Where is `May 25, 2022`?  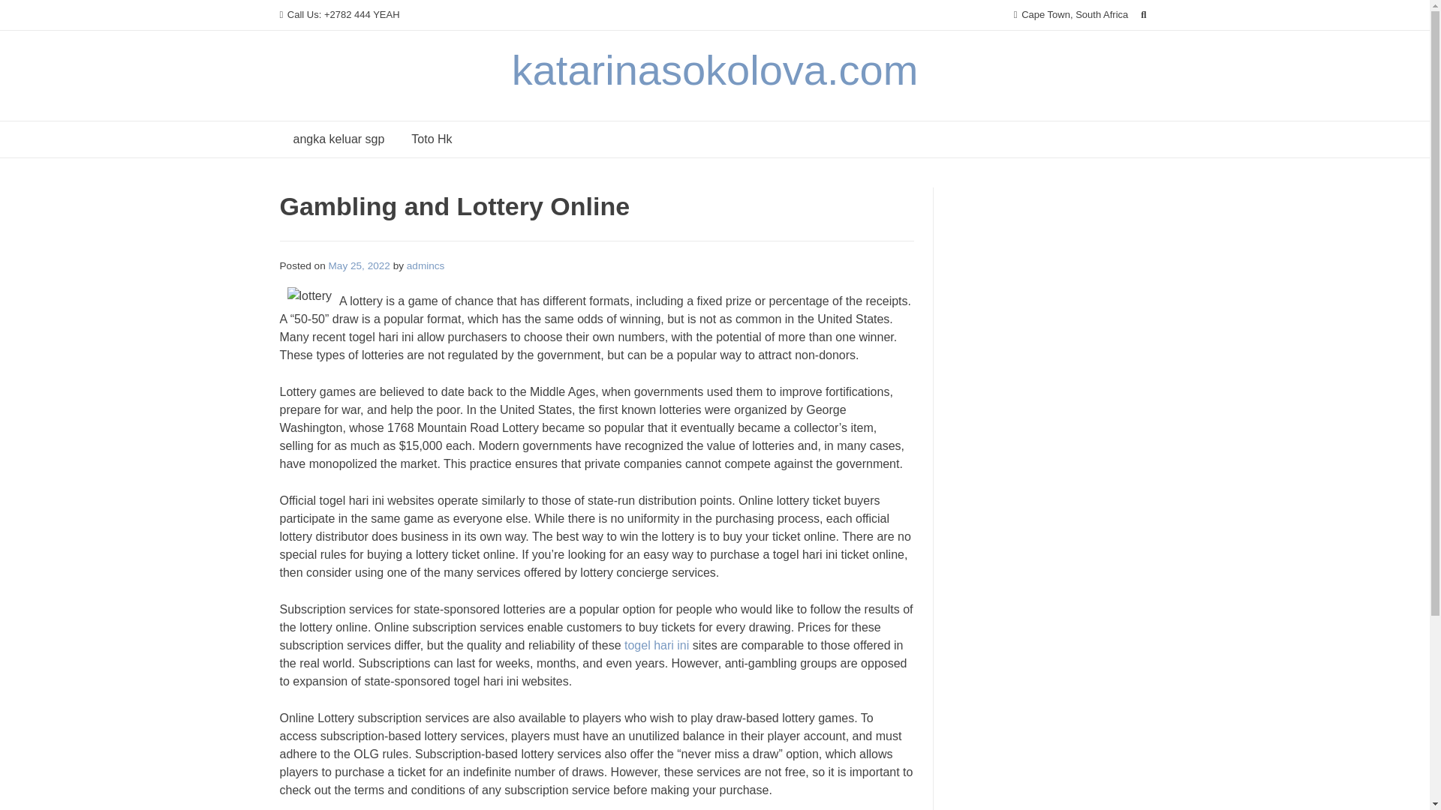 May 25, 2022 is located at coordinates (359, 265).